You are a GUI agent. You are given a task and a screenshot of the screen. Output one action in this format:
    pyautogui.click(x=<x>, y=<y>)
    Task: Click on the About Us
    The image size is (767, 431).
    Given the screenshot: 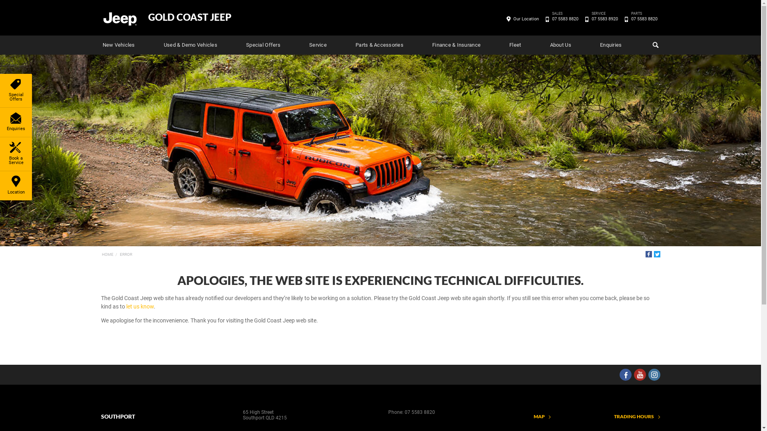 What is the action you would take?
    pyautogui.click(x=561, y=45)
    